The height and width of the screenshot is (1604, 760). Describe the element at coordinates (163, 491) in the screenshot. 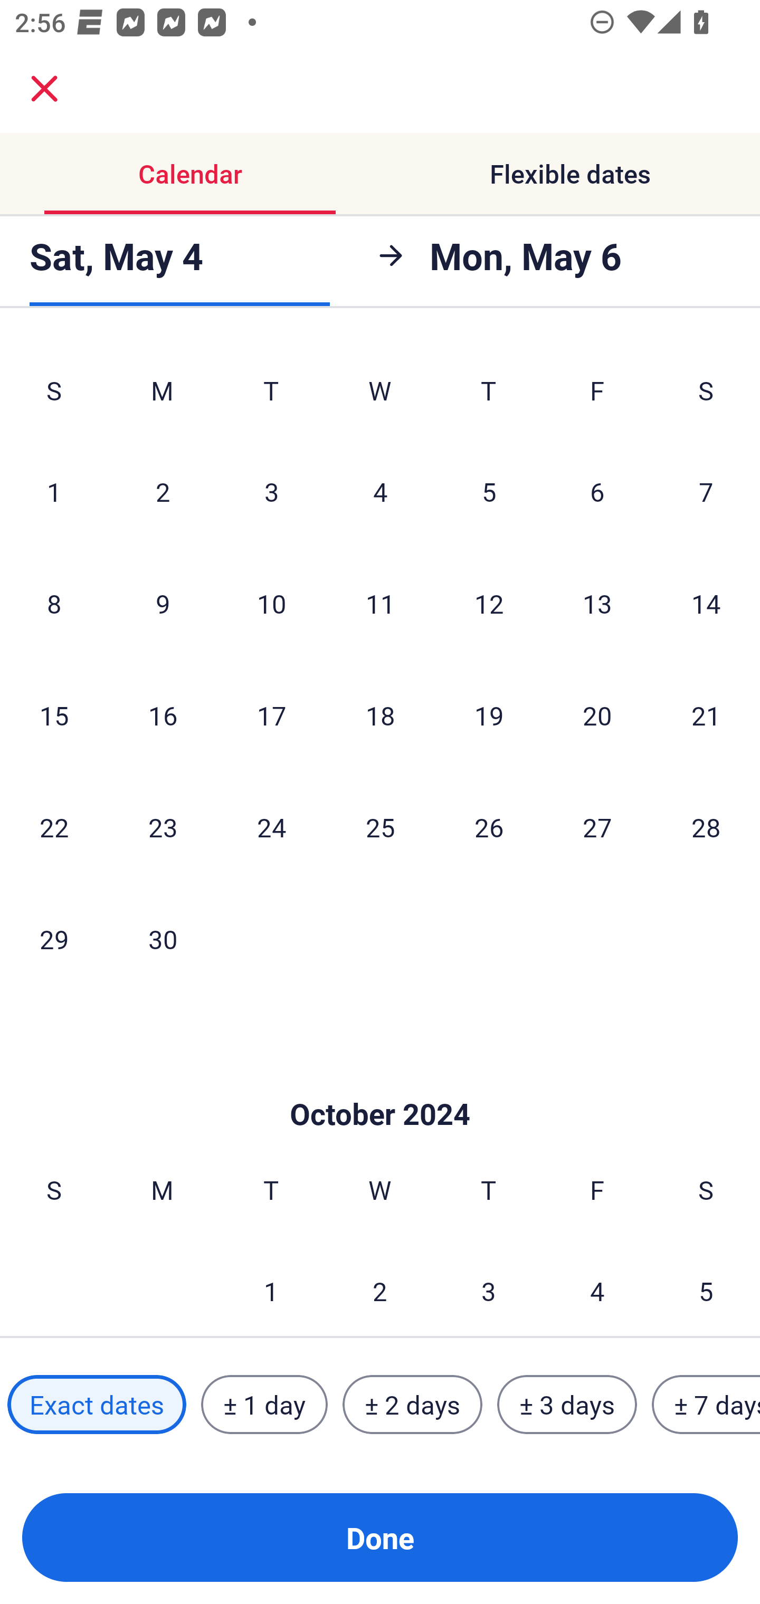

I see `2 Monday, September 2, 2024` at that location.